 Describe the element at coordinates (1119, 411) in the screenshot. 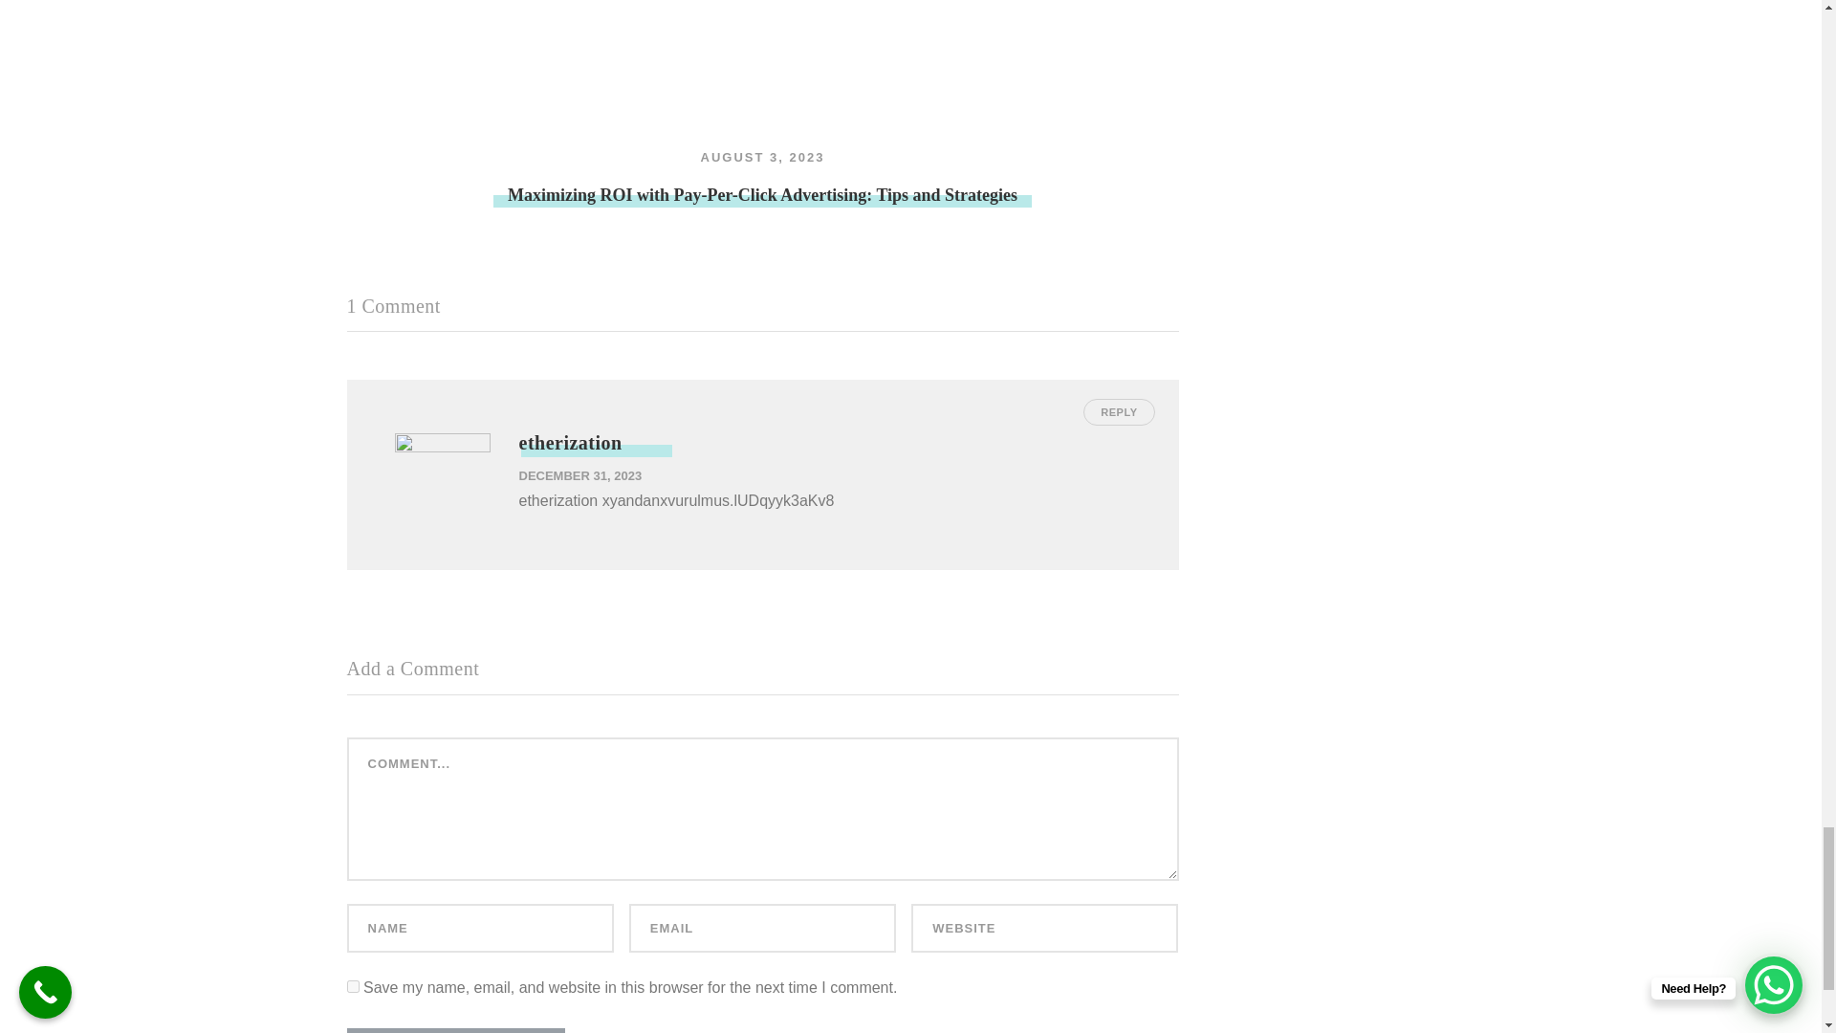

I see `REPLY` at that location.